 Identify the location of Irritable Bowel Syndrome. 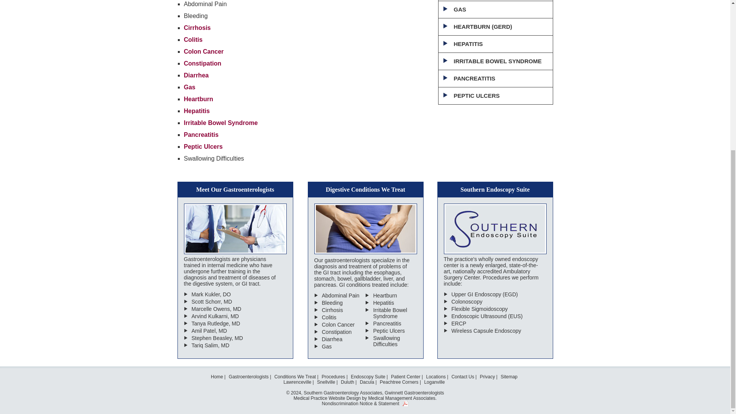
(221, 123).